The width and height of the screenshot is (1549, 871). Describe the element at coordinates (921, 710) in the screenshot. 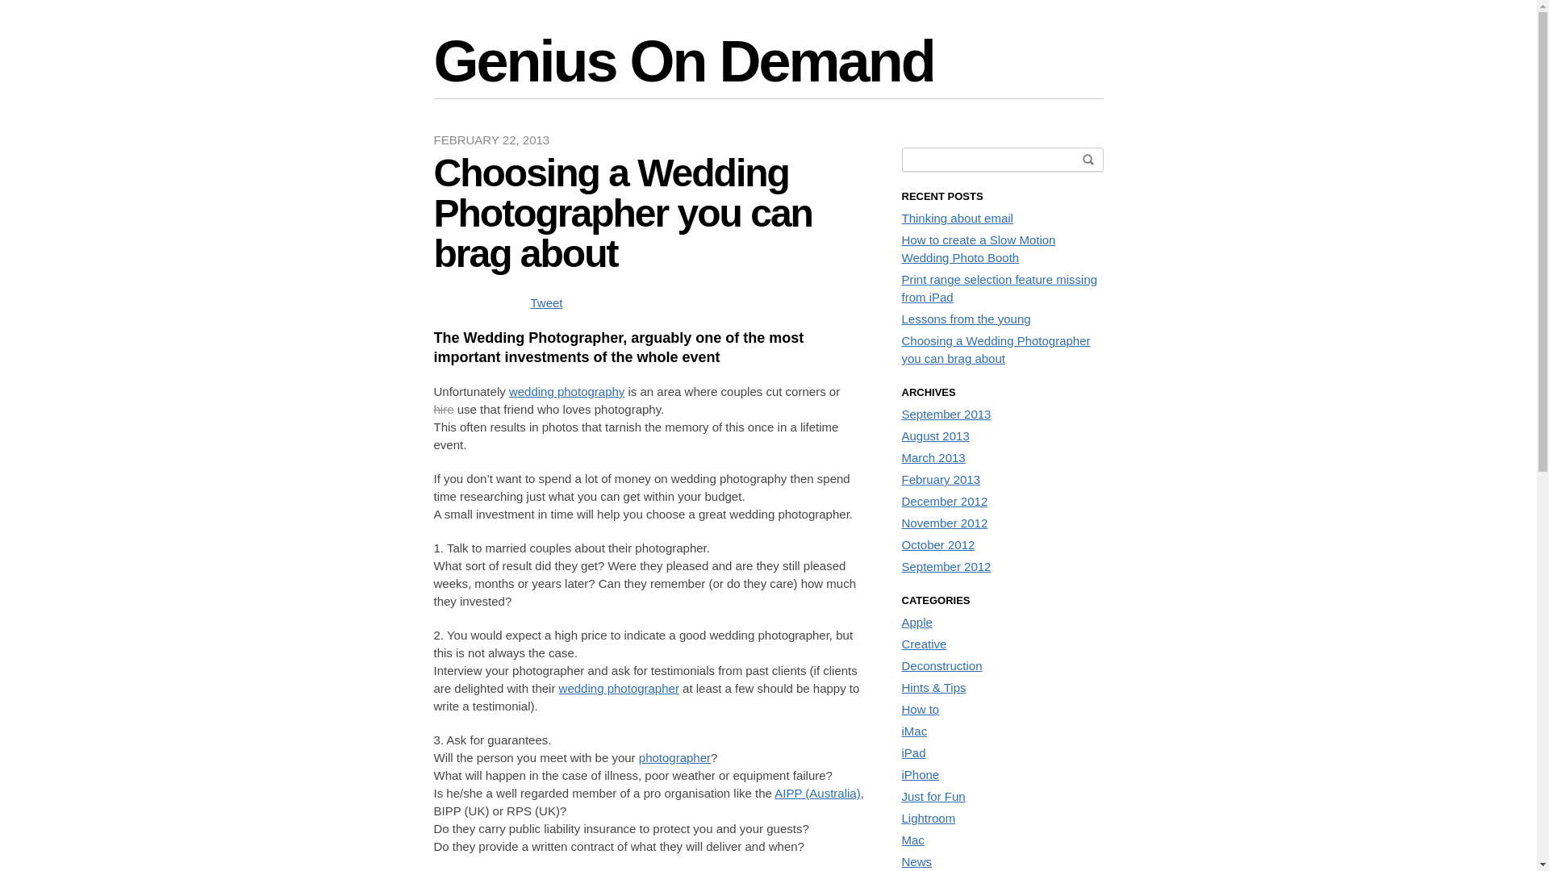

I see `How to` at that location.